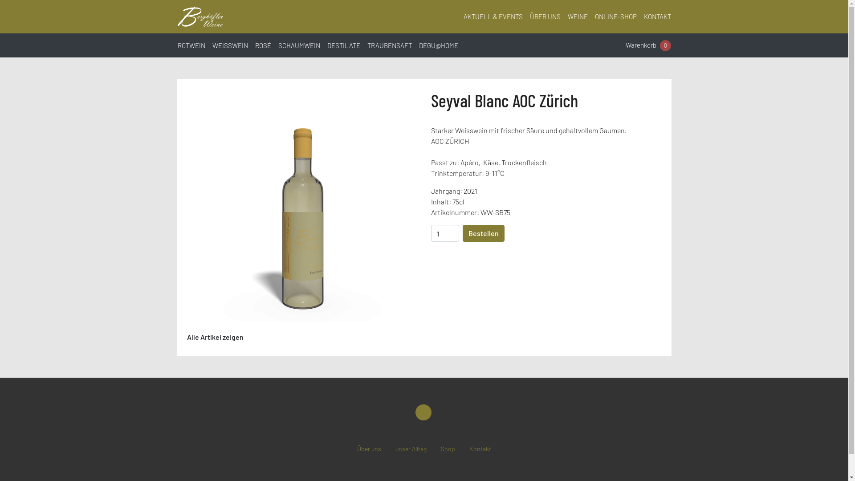  Describe the element at coordinates (393, 45) in the screenshot. I see `TRAUBENSAFT` at that location.